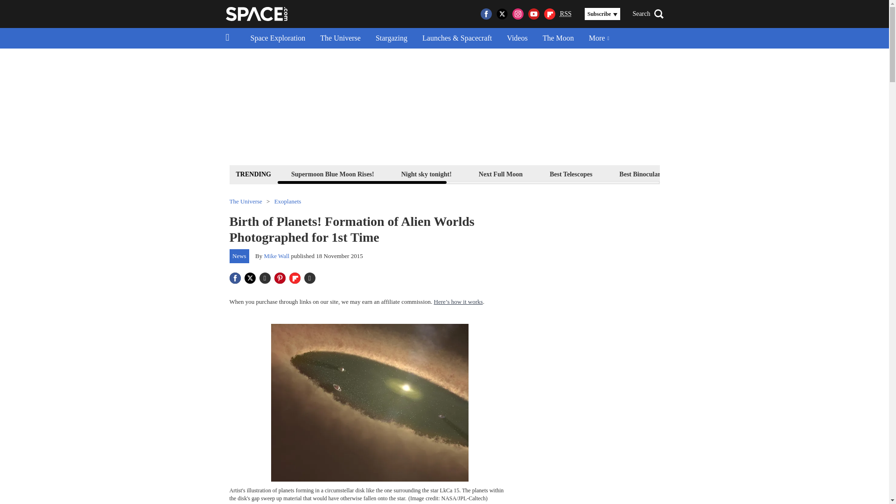 The width and height of the screenshot is (896, 504). Describe the element at coordinates (795, 174) in the screenshot. I see `Space Calendar` at that location.